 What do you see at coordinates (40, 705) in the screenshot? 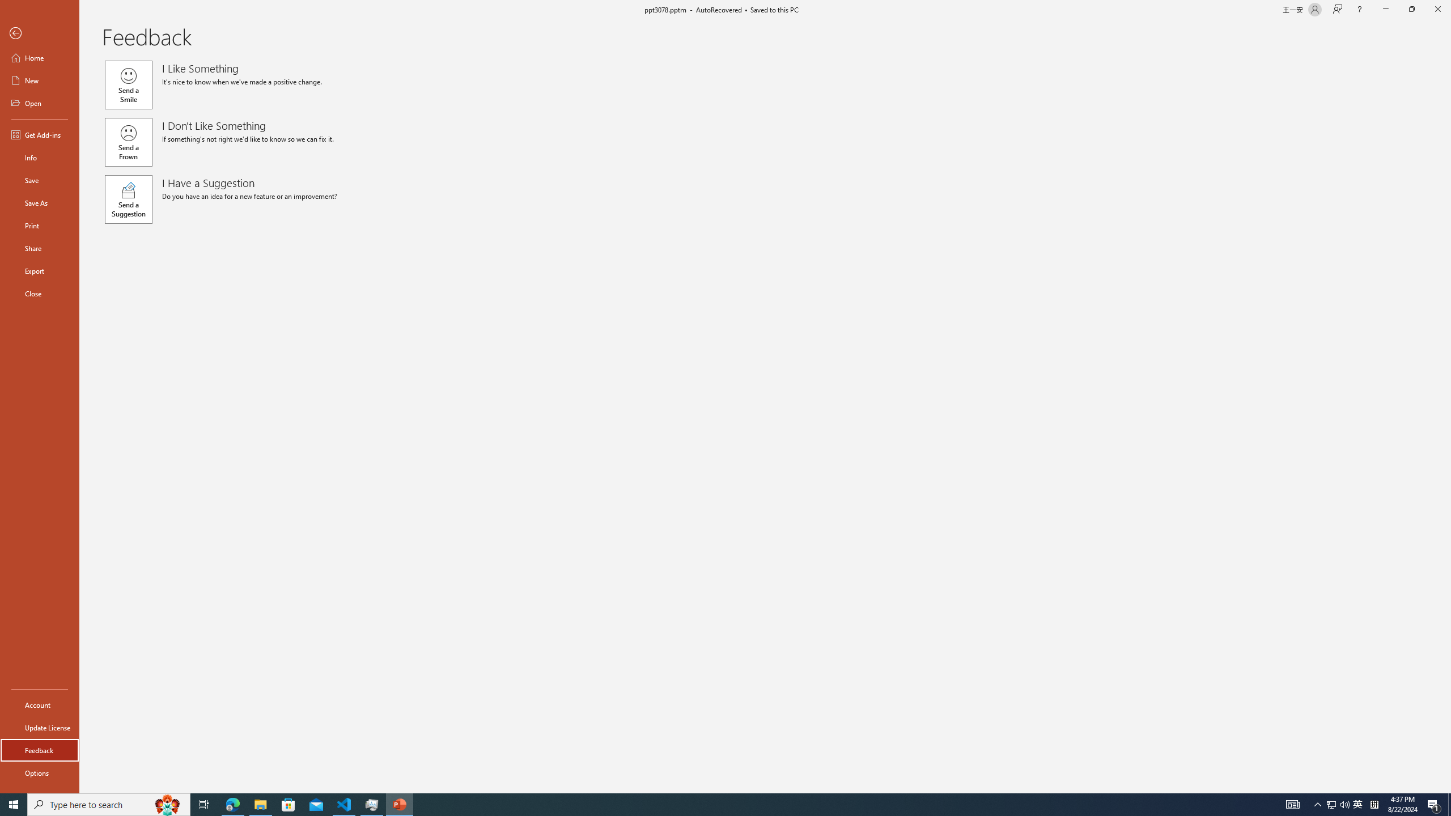
I see `Account` at bounding box center [40, 705].